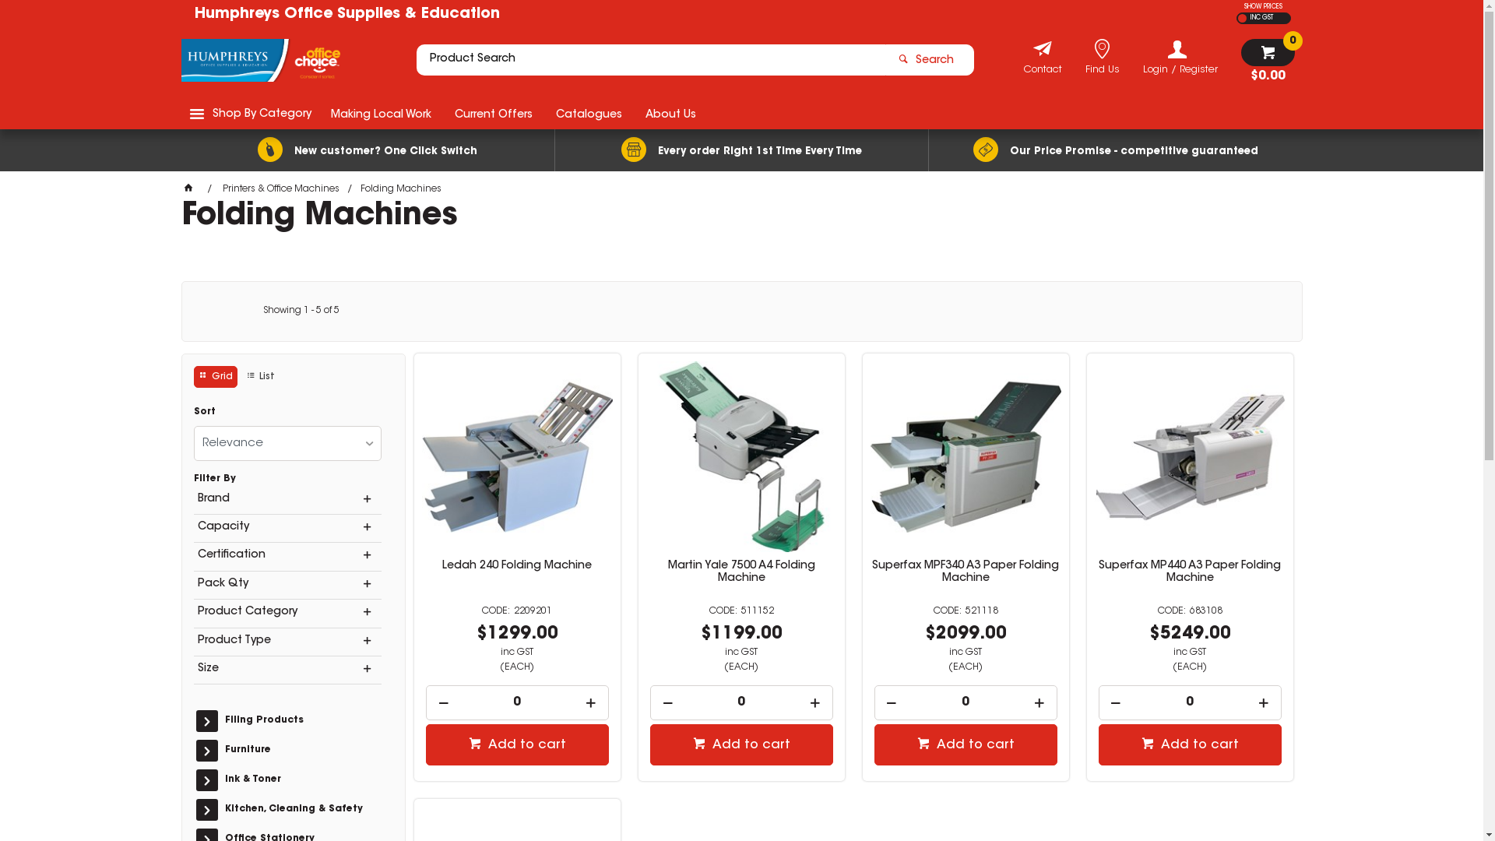 The width and height of the screenshot is (1495, 841). Describe the element at coordinates (368, 150) in the screenshot. I see `New customer? One Click Switch` at that location.